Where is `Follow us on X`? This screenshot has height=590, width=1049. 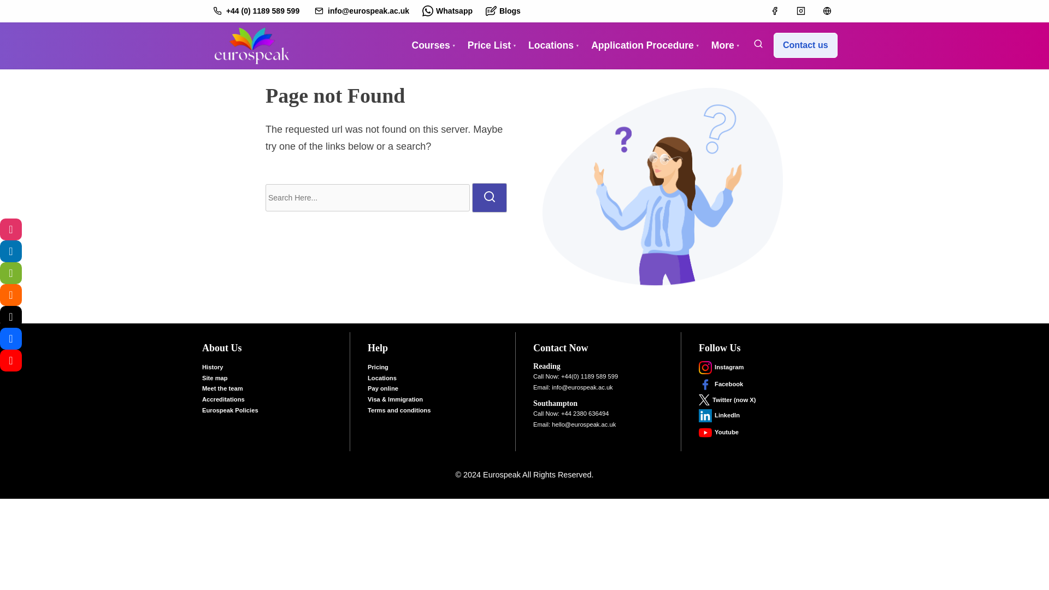
Follow us on X is located at coordinates (11, 317).